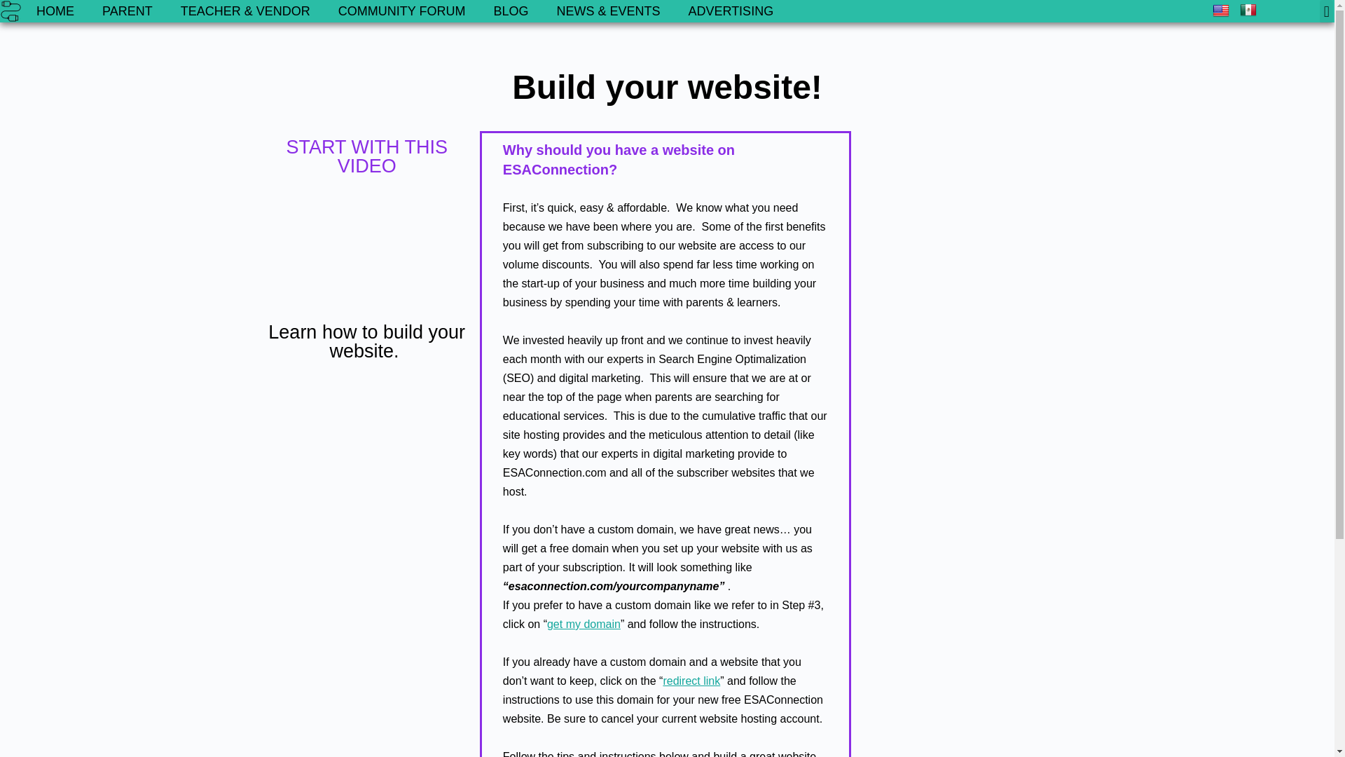 This screenshot has width=1345, height=757. I want to click on HOME, so click(55, 11).